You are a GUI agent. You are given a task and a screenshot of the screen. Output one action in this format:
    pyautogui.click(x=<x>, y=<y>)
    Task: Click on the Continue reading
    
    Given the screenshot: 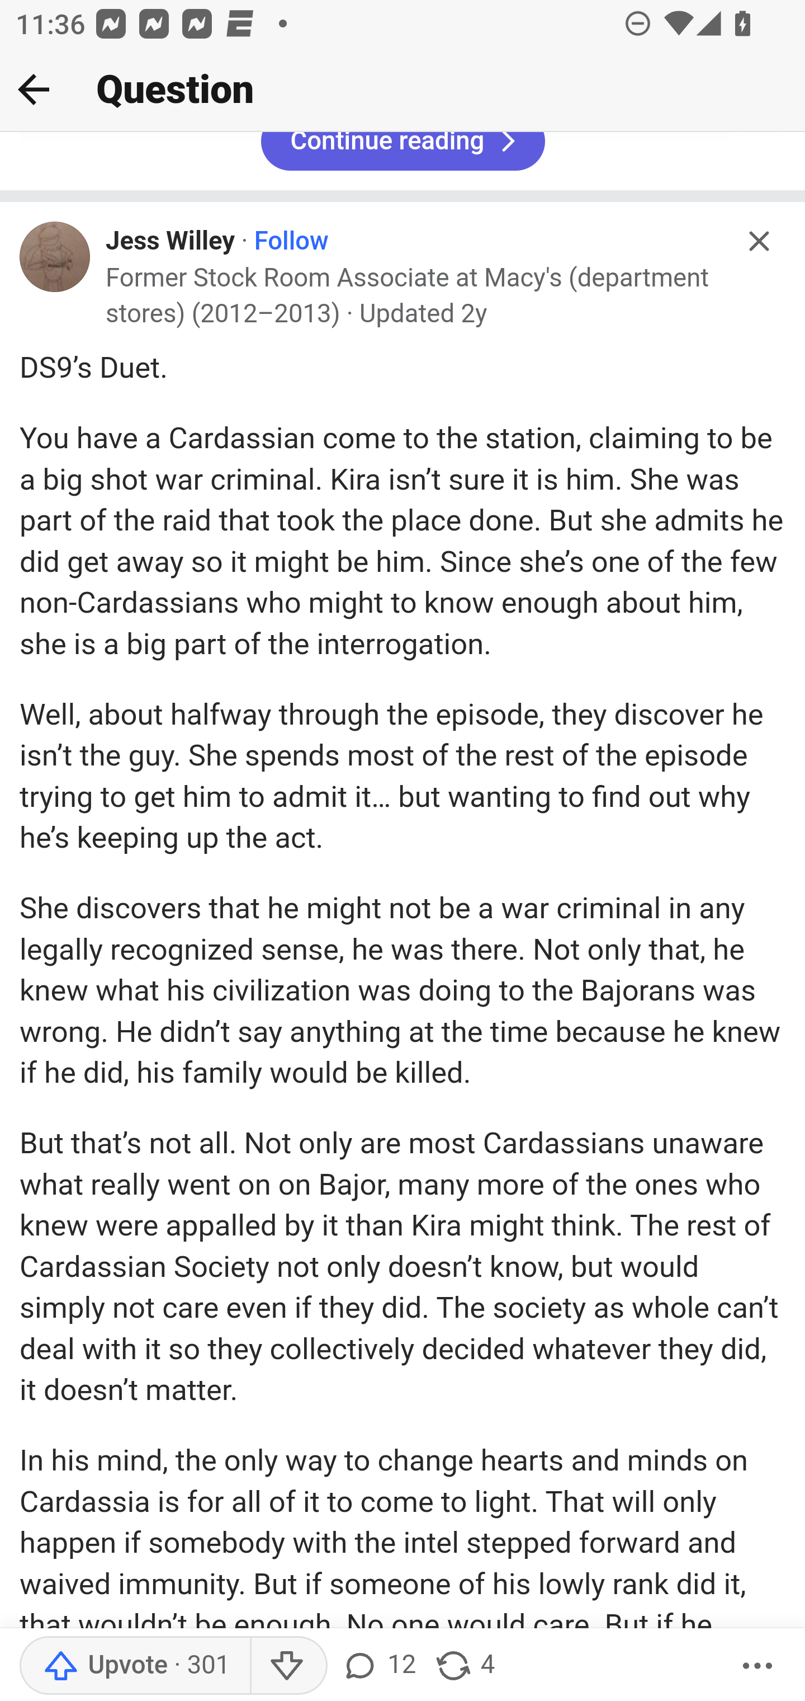 What is the action you would take?
    pyautogui.click(x=402, y=153)
    